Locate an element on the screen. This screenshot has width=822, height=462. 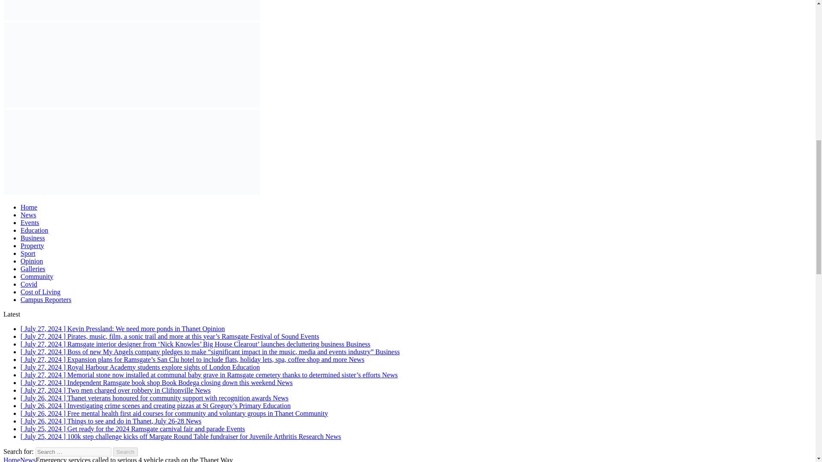
Business is located at coordinates (33, 238).